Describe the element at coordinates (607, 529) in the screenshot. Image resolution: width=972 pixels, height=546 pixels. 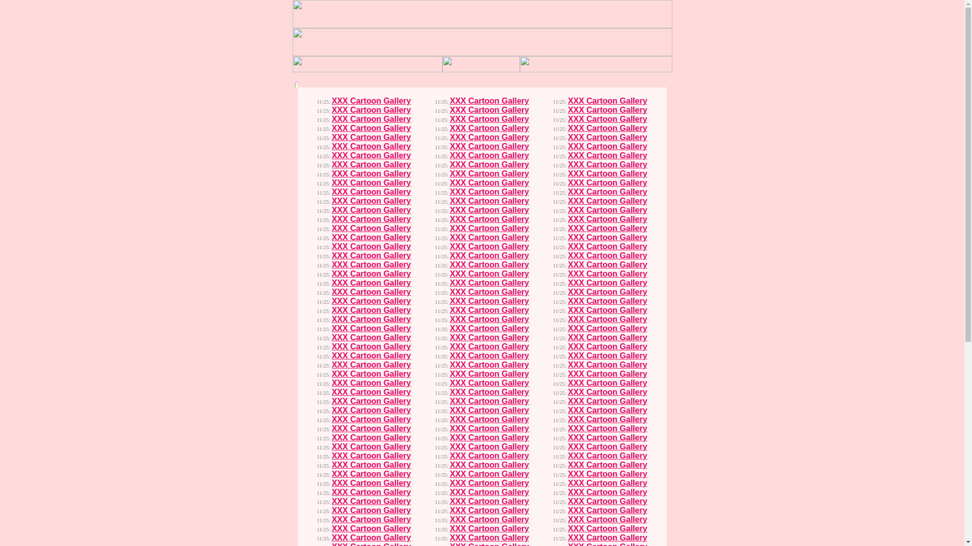
I see `XXX Cartoon Gallery` at that location.